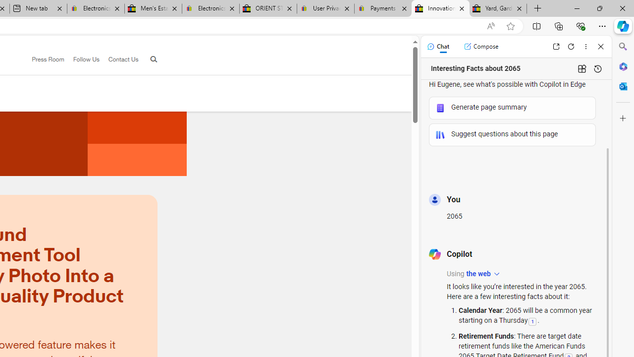  I want to click on Yard, Garden & Outdoor Living, so click(498, 9).